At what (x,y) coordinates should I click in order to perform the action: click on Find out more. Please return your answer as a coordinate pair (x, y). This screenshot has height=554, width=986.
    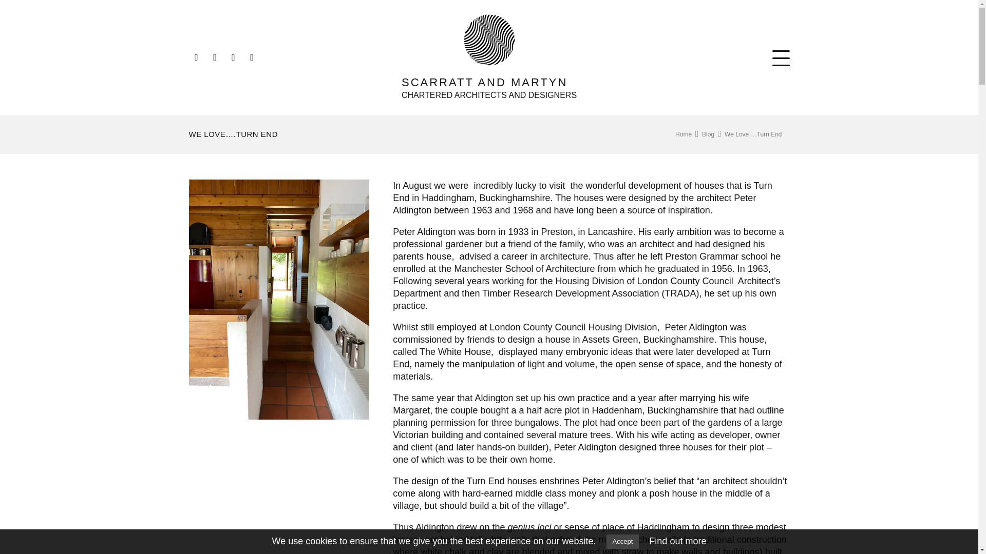
    Looking at the image, I should click on (684, 134).